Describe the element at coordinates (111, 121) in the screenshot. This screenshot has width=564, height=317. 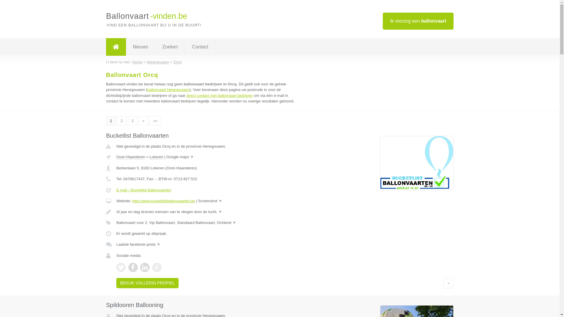
I see `1` at that location.